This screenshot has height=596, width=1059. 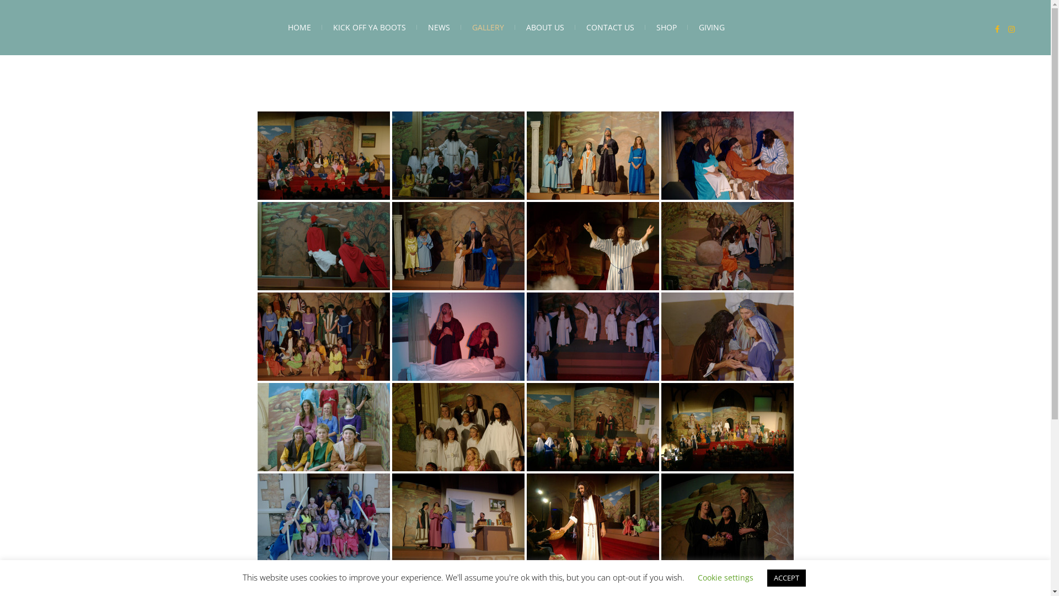 I want to click on IMGP4319, so click(x=458, y=246).